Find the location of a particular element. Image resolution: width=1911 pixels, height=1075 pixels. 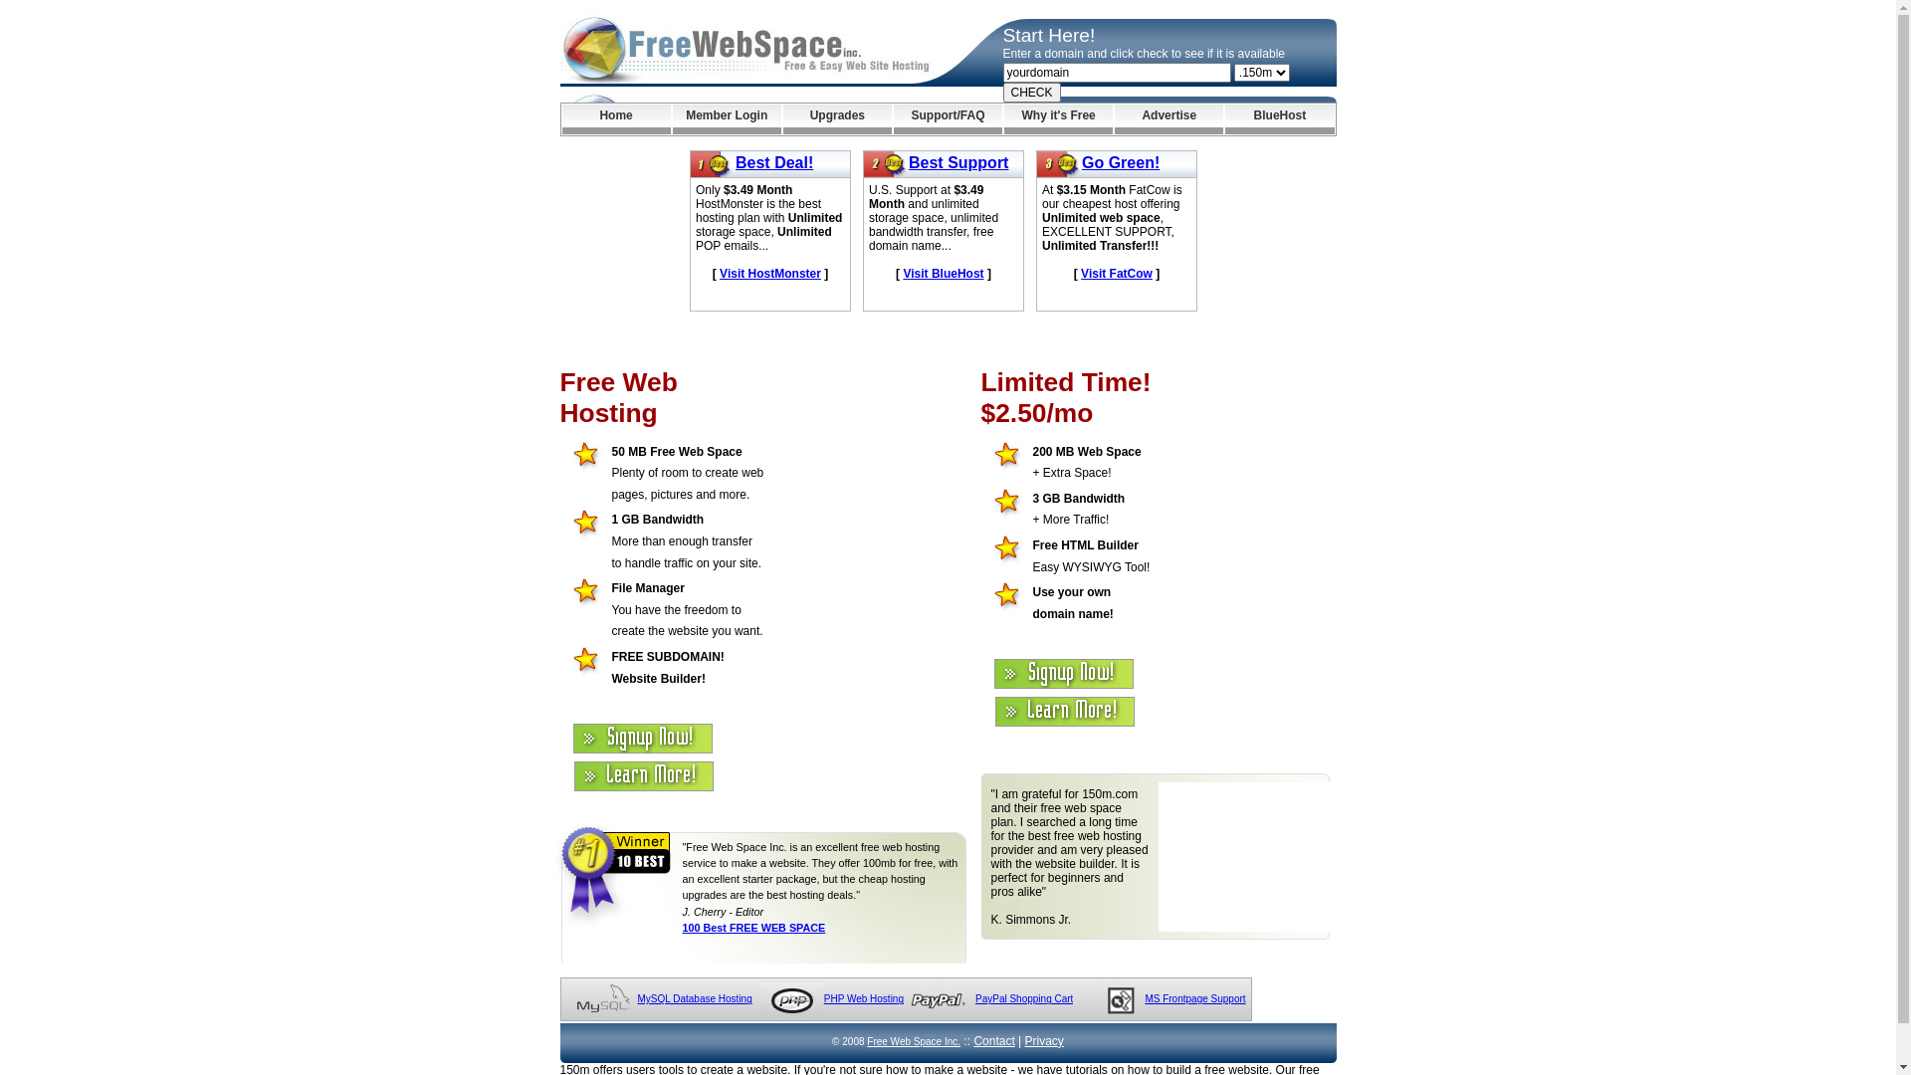

100 Best FREE WEB SPACE is located at coordinates (754, 928).